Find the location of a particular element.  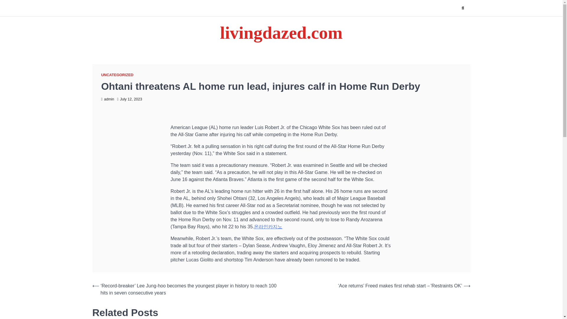

Search is located at coordinates (455, 22).